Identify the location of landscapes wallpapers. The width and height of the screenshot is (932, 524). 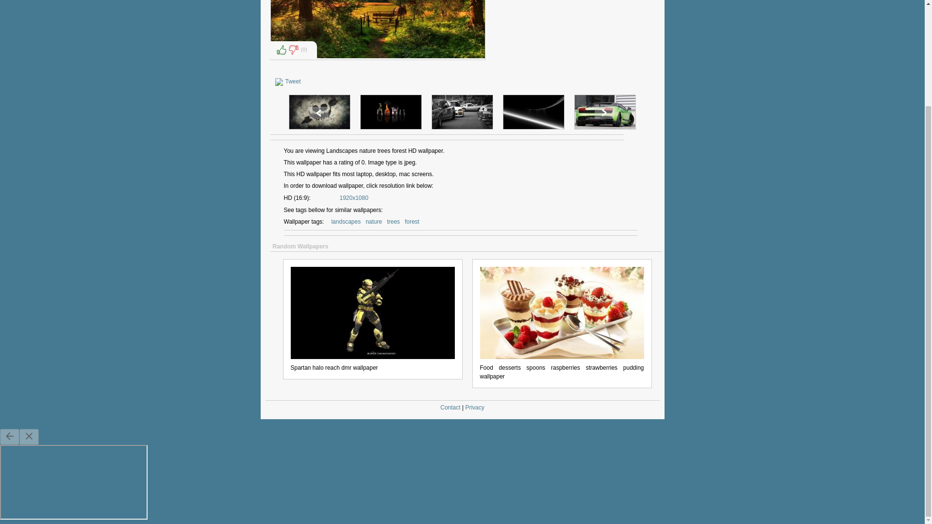
(346, 221).